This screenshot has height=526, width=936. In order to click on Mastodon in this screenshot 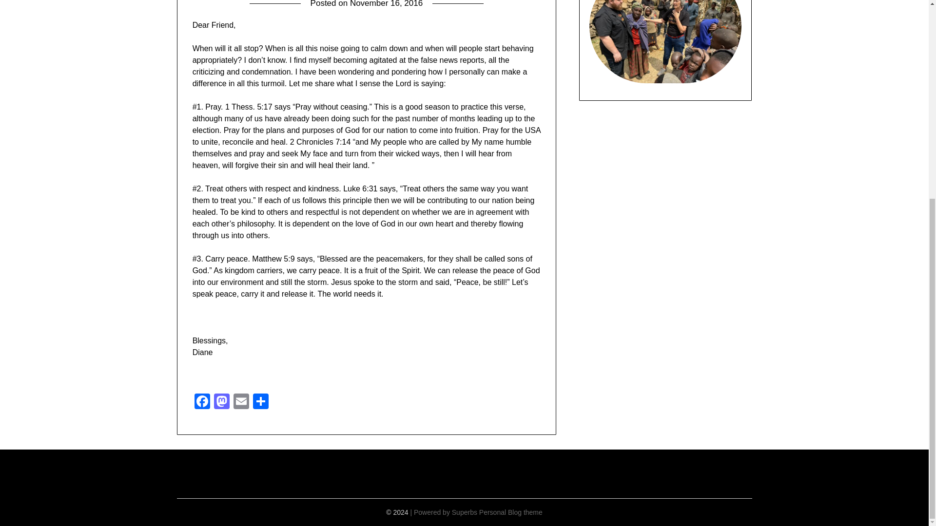, I will do `click(221, 402)`.